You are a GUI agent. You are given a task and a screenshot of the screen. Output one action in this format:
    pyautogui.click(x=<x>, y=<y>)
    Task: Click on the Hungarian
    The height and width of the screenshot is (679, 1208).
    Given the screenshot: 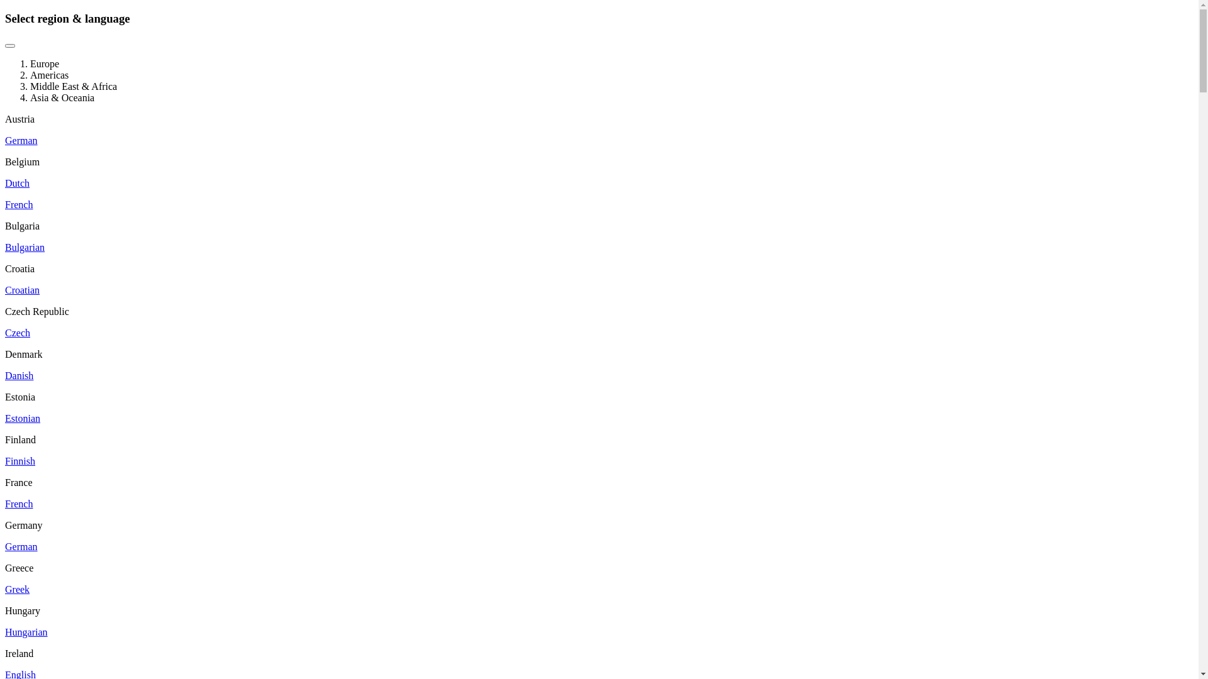 What is the action you would take?
    pyautogui.click(x=26, y=632)
    